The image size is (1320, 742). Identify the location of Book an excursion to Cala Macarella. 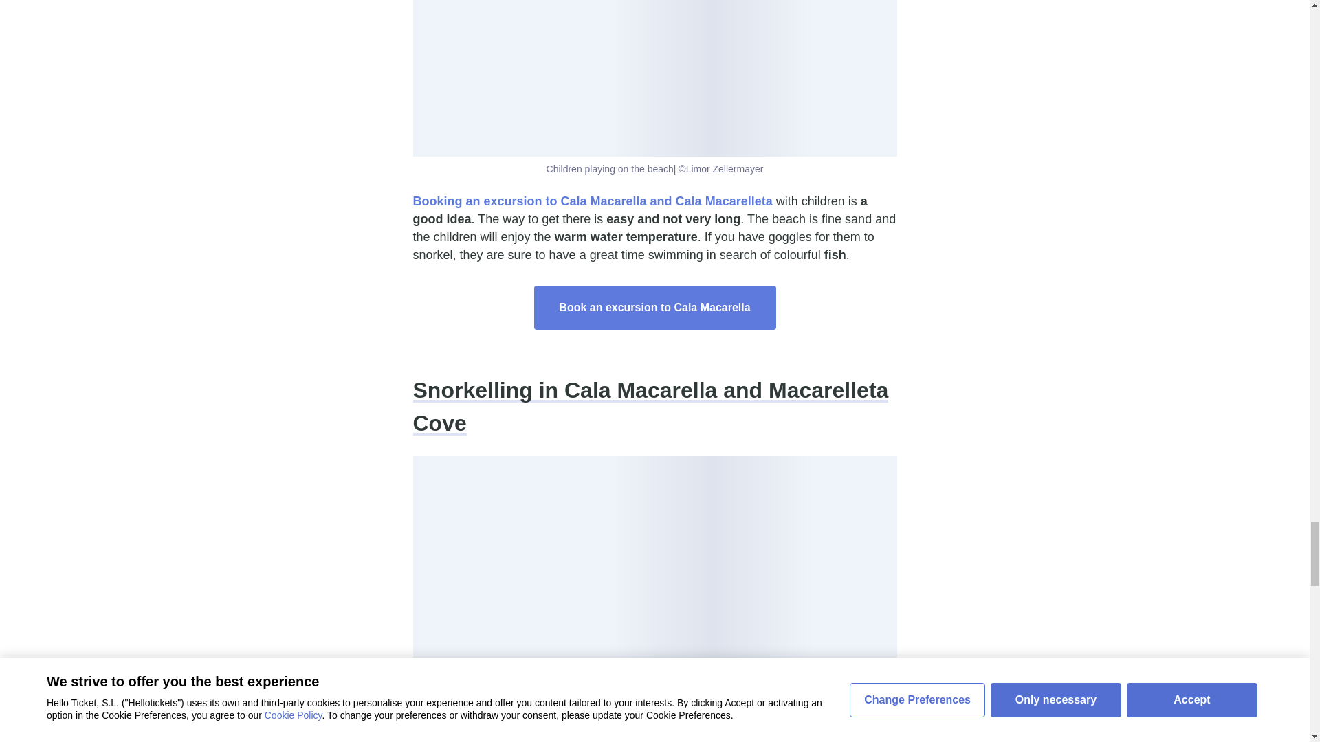
(654, 307).